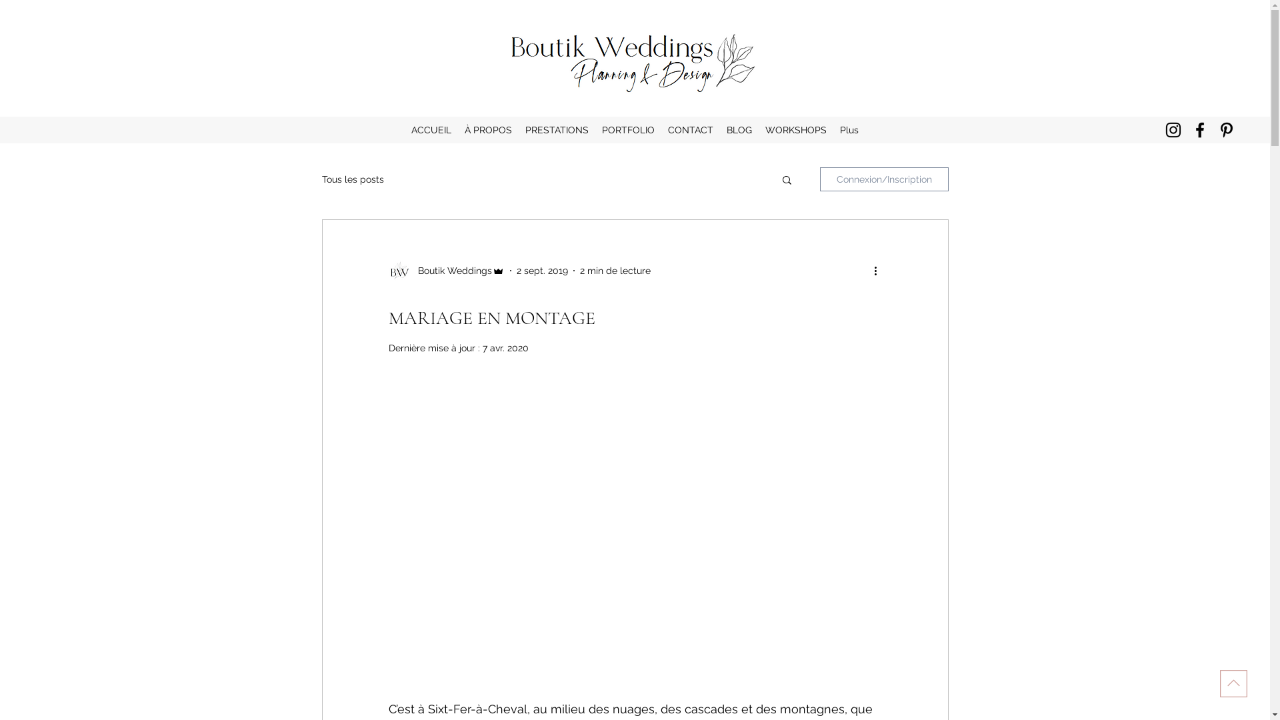  What do you see at coordinates (352, 179) in the screenshot?
I see `Tous les posts` at bounding box center [352, 179].